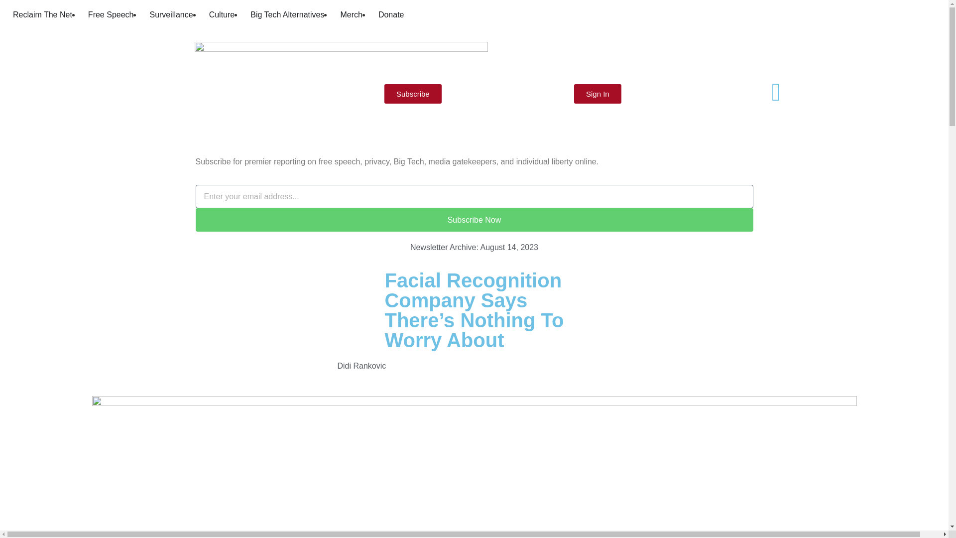 The height and width of the screenshot is (538, 956). I want to click on Donate, so click(391, 15).